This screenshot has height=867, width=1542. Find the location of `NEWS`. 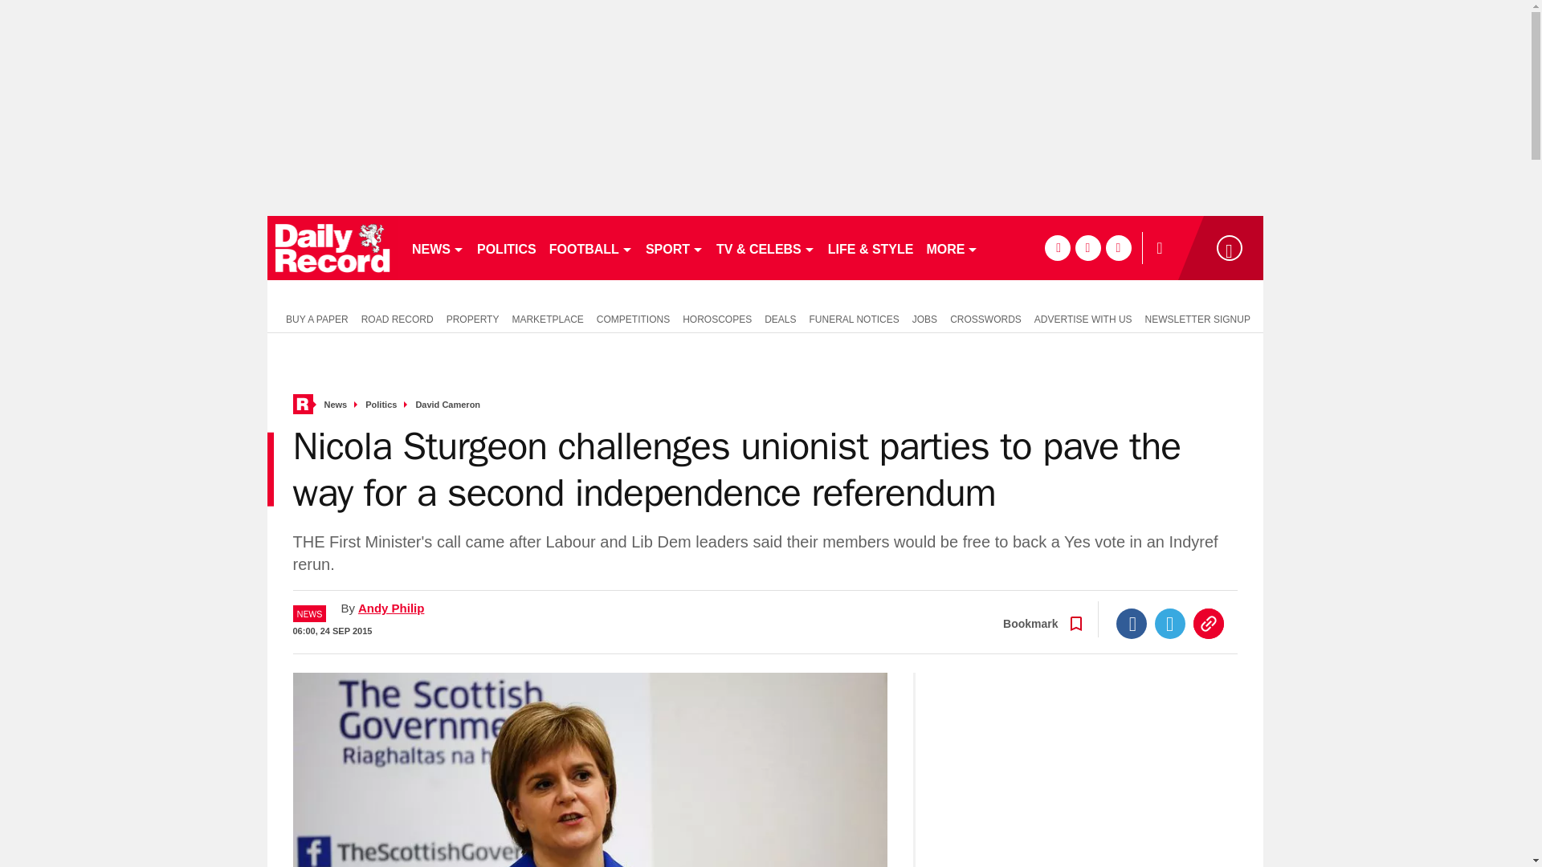

NEWS is located at coordinates (437, 247).